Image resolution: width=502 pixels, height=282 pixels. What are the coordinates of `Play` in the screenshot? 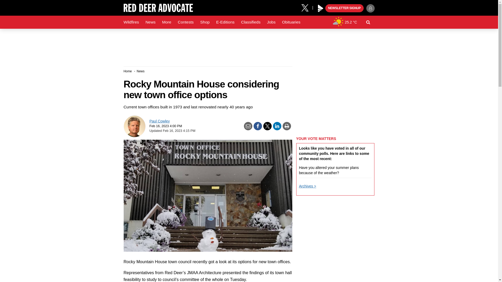 It's located at (321, 8).